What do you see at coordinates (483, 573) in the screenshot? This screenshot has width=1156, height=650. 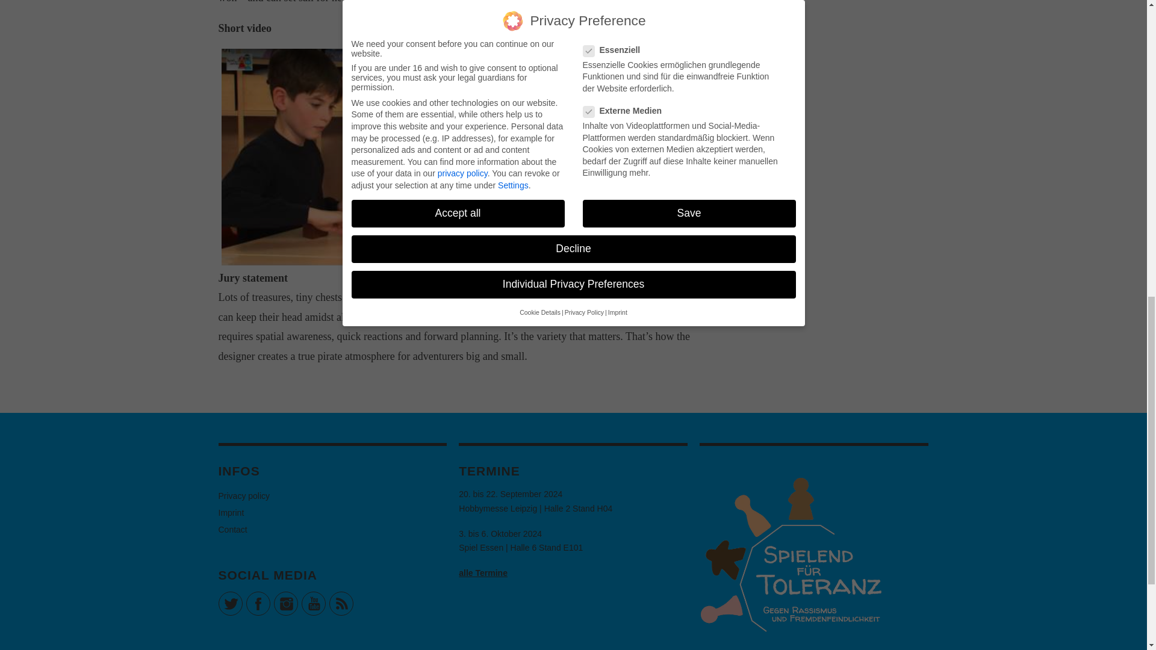 I see `alle Termine` at bounding box center [483, 573].